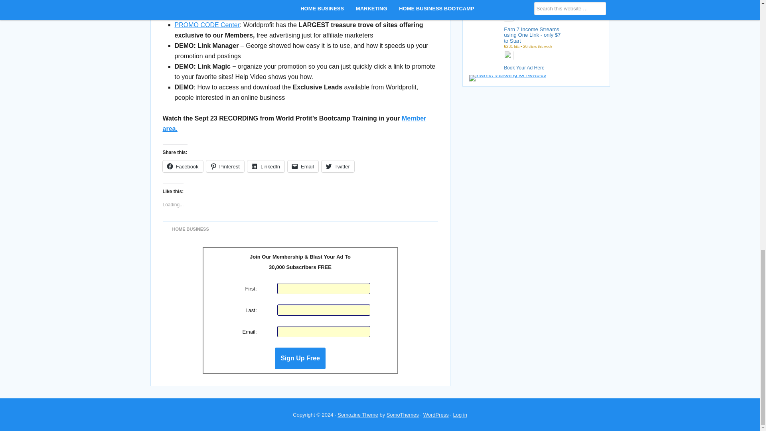  Describe the element at coordinates (191, 229) in the screenshot. I see `HOME BUSINESS` at that location.